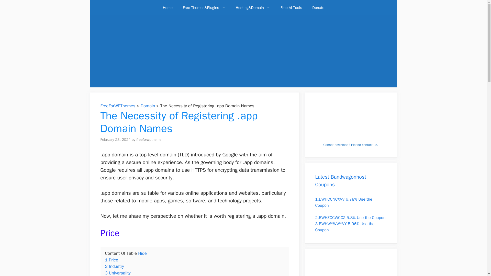 This screenshot has height=276, width=491. What do you see at coordinates (148, 106) in the screenshot?
I see `Go to the Domain Category archives.` at bounding box center [148, 106].